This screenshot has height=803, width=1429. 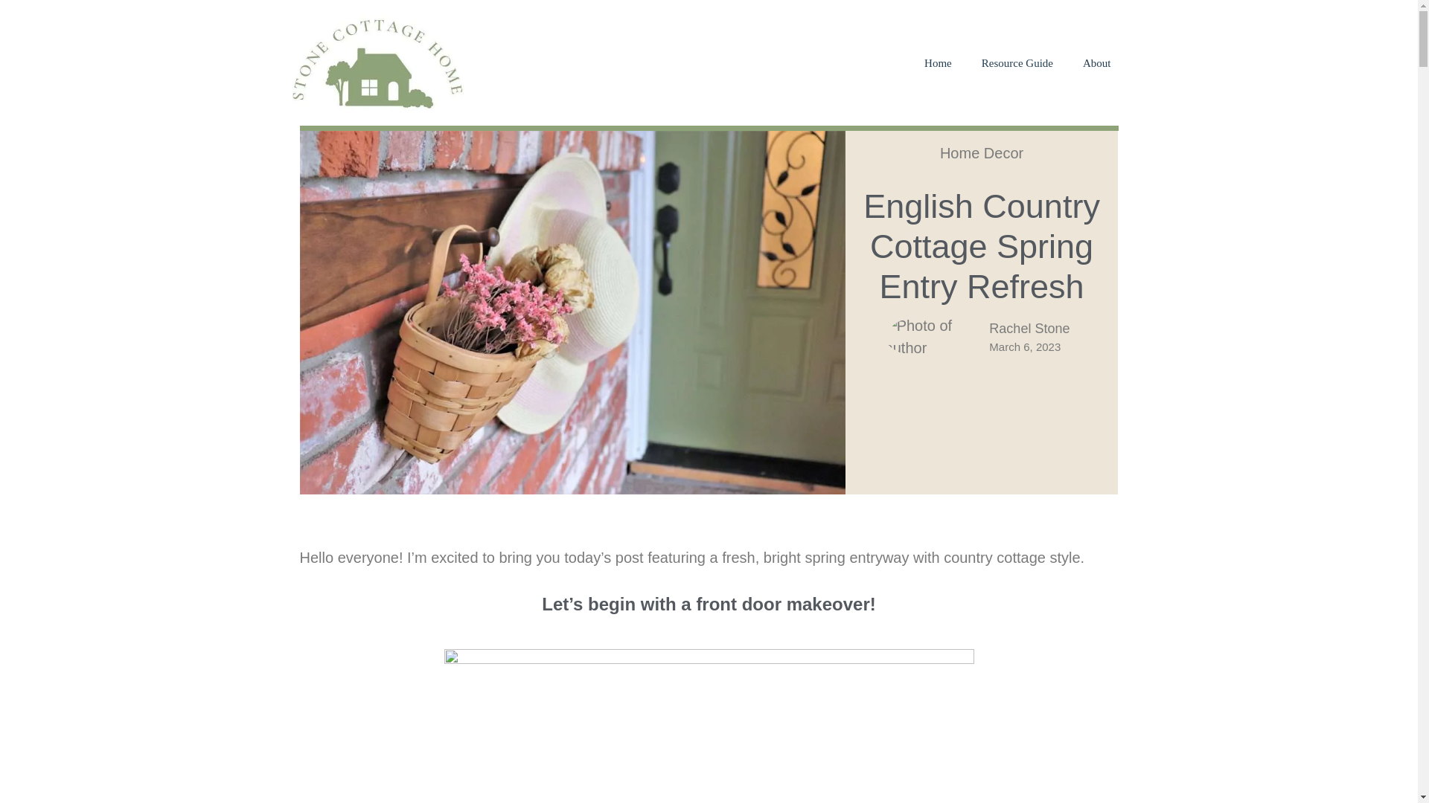 I want to click on Resource Guide, so click(x=1017, y=62).